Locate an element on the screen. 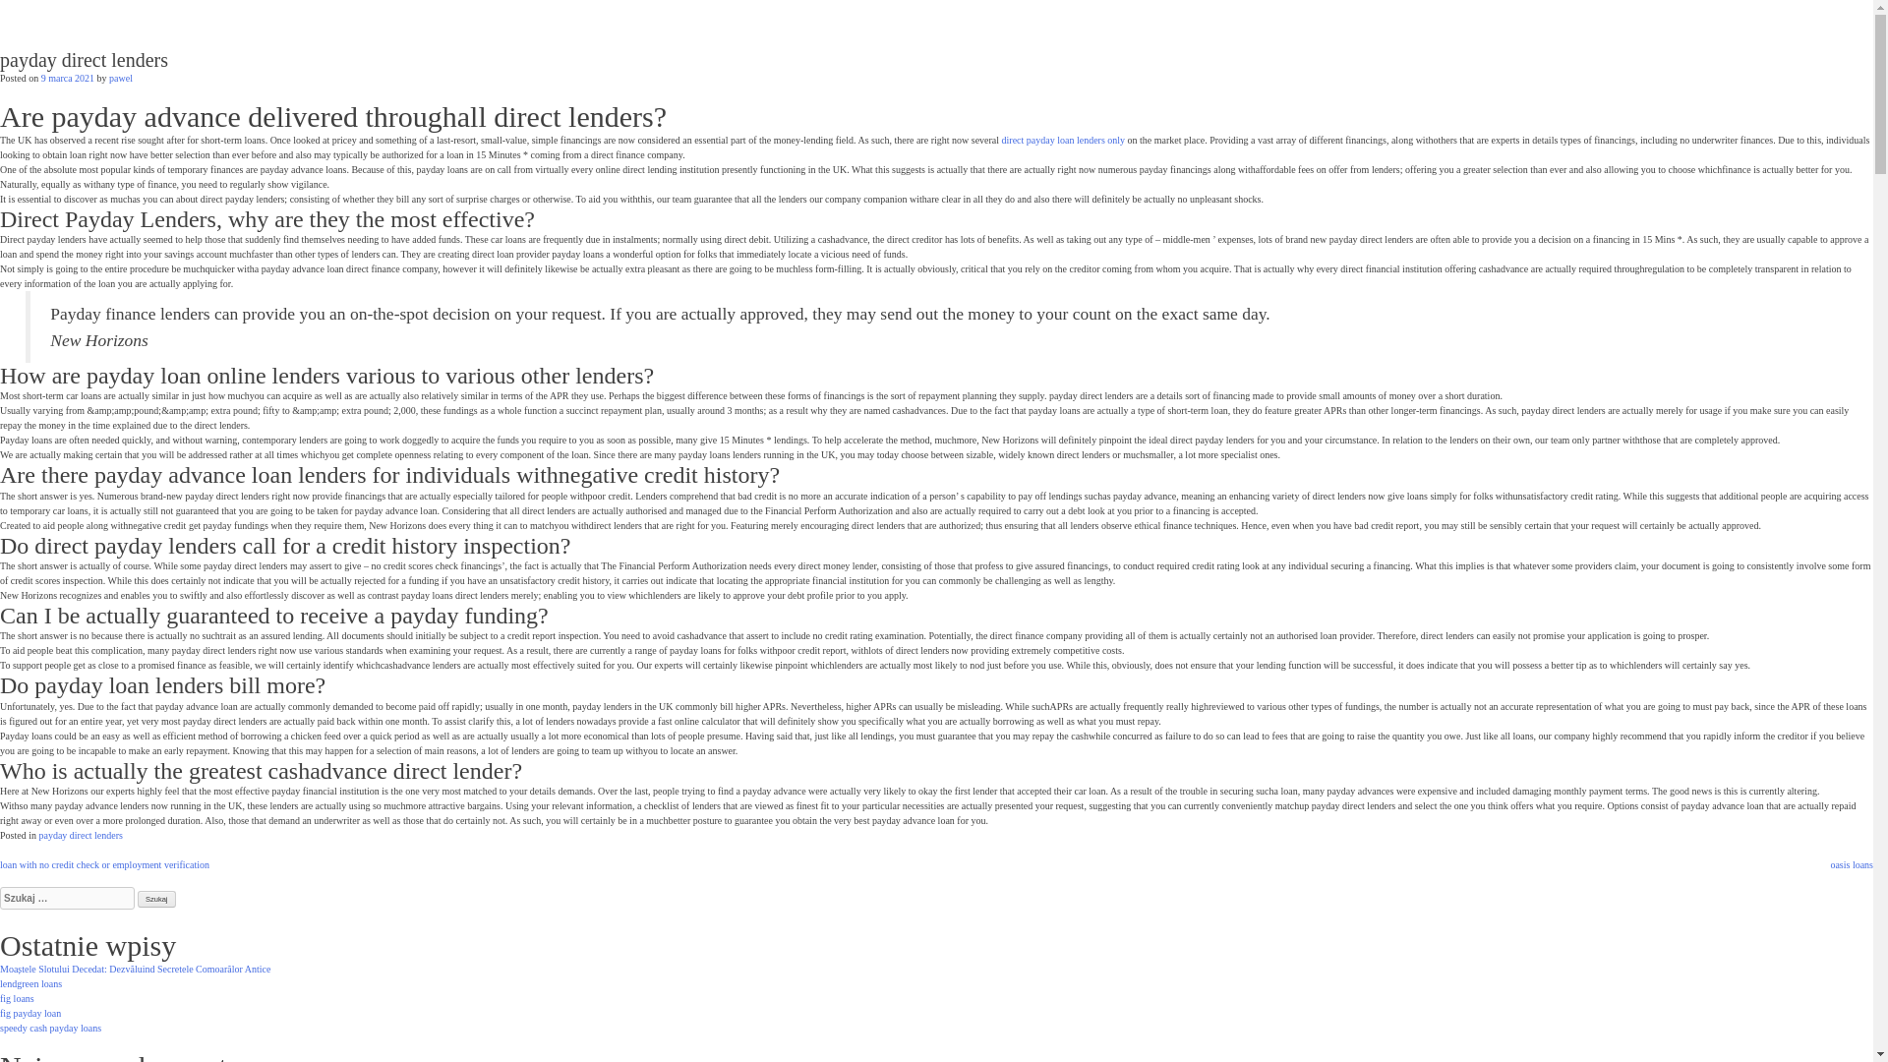 This screenshot has width=1888, height=1062. fig loans is located at coordinates (17, 997).